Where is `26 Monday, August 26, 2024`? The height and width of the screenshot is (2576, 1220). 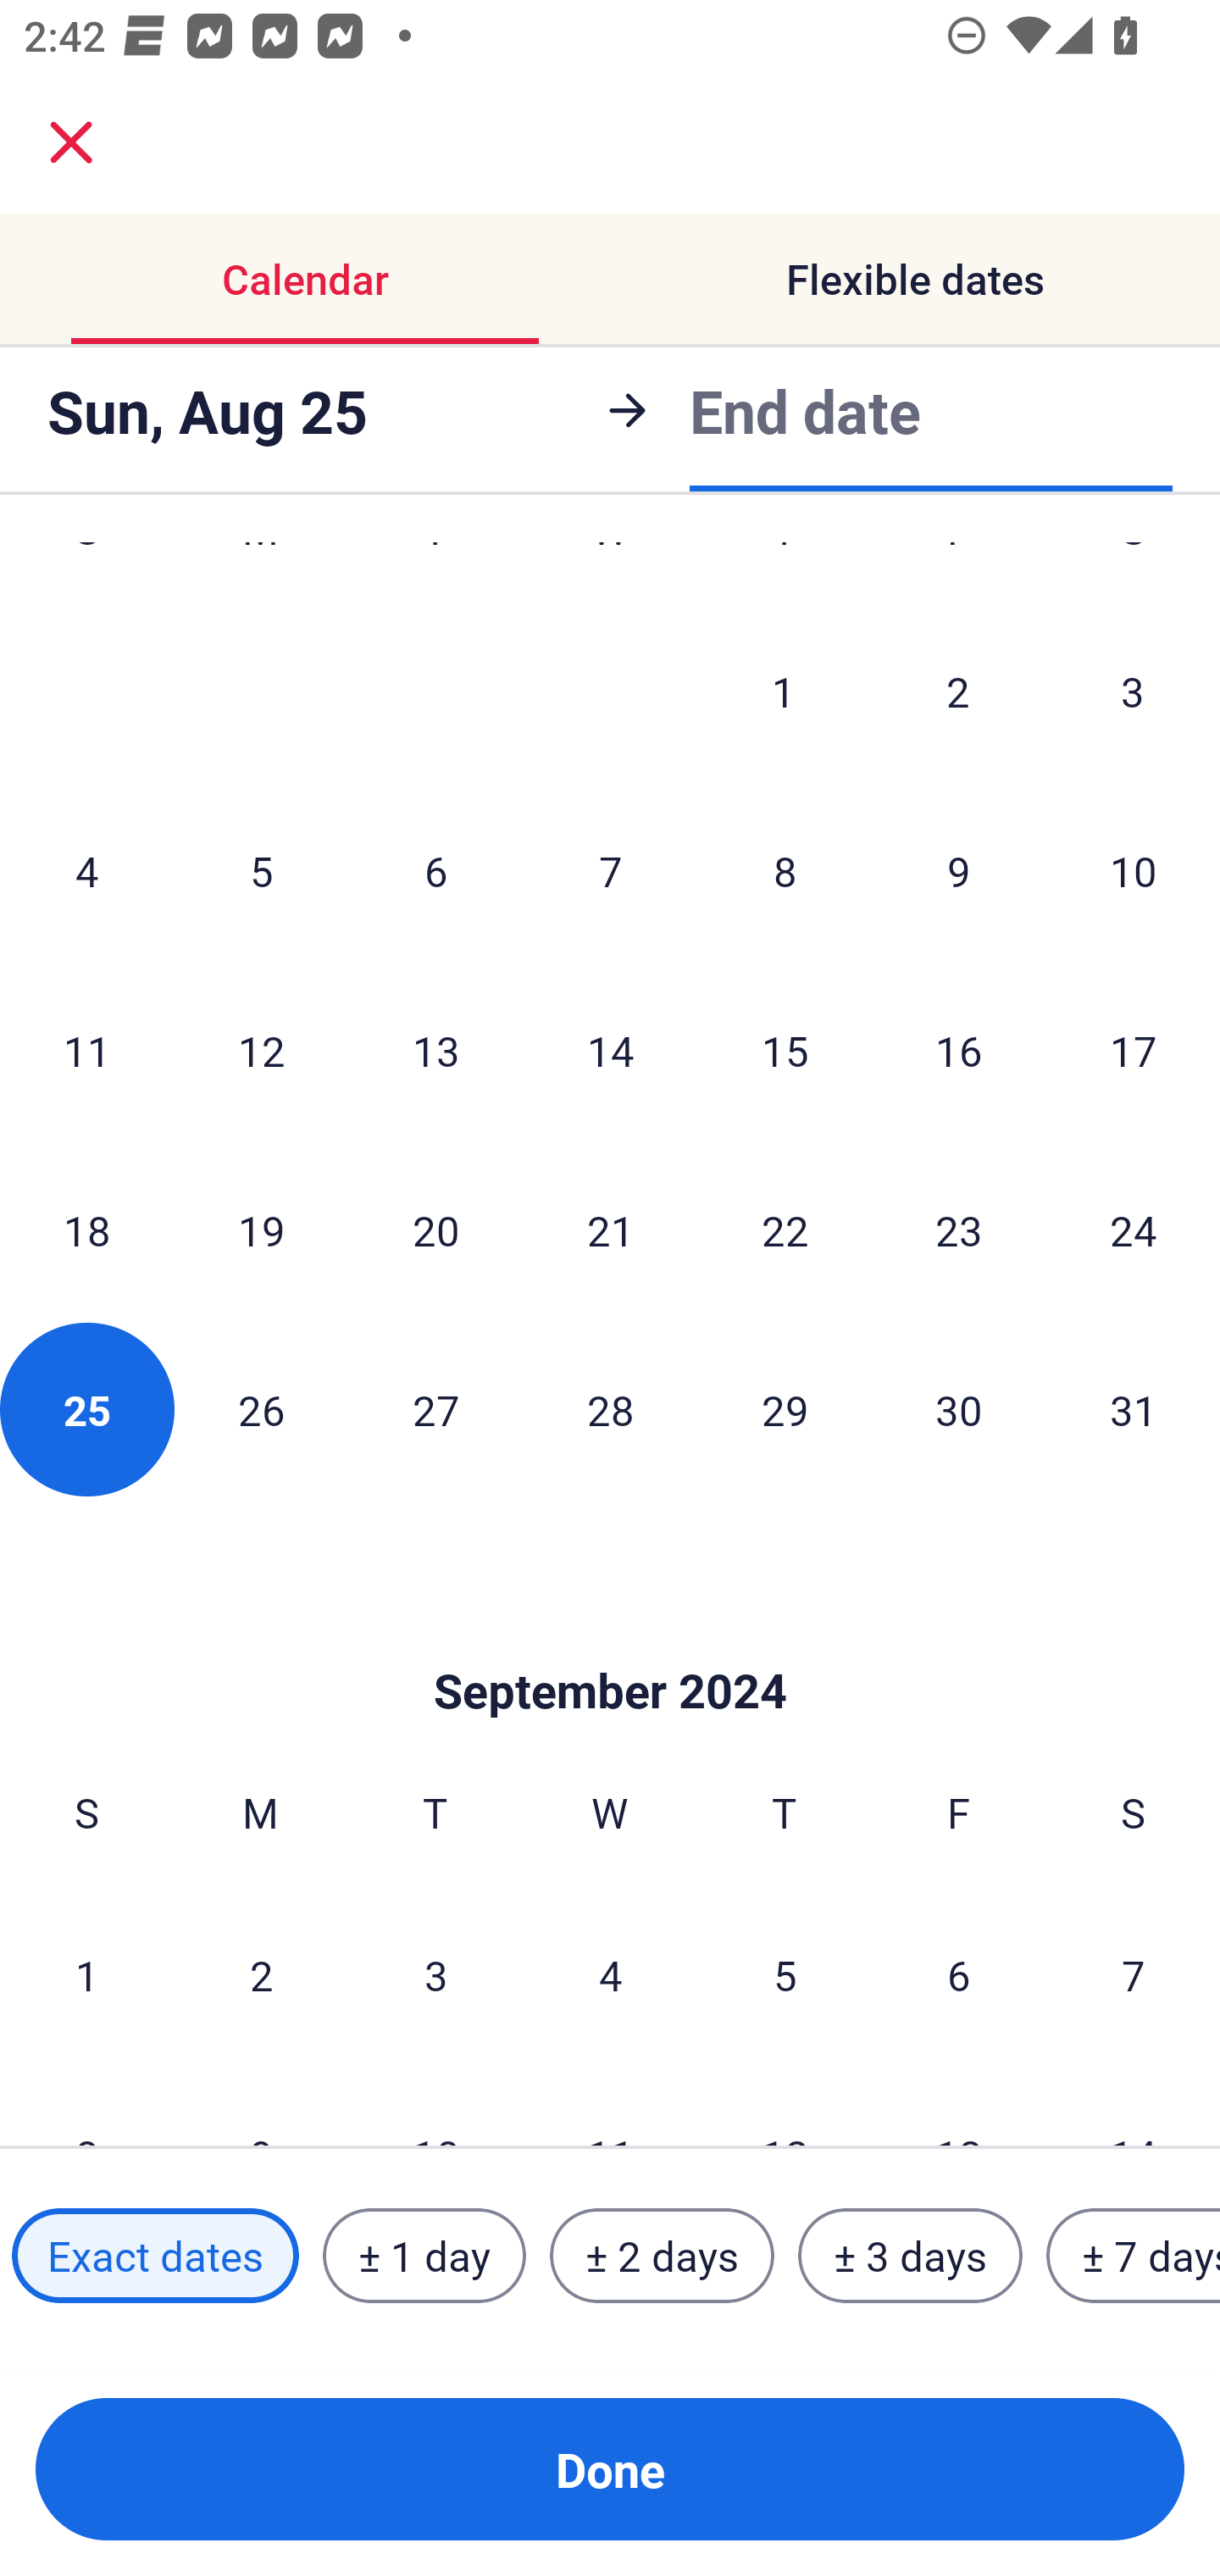 26 Monday, August 26, 2024 is located at coordinates (261, 1408).